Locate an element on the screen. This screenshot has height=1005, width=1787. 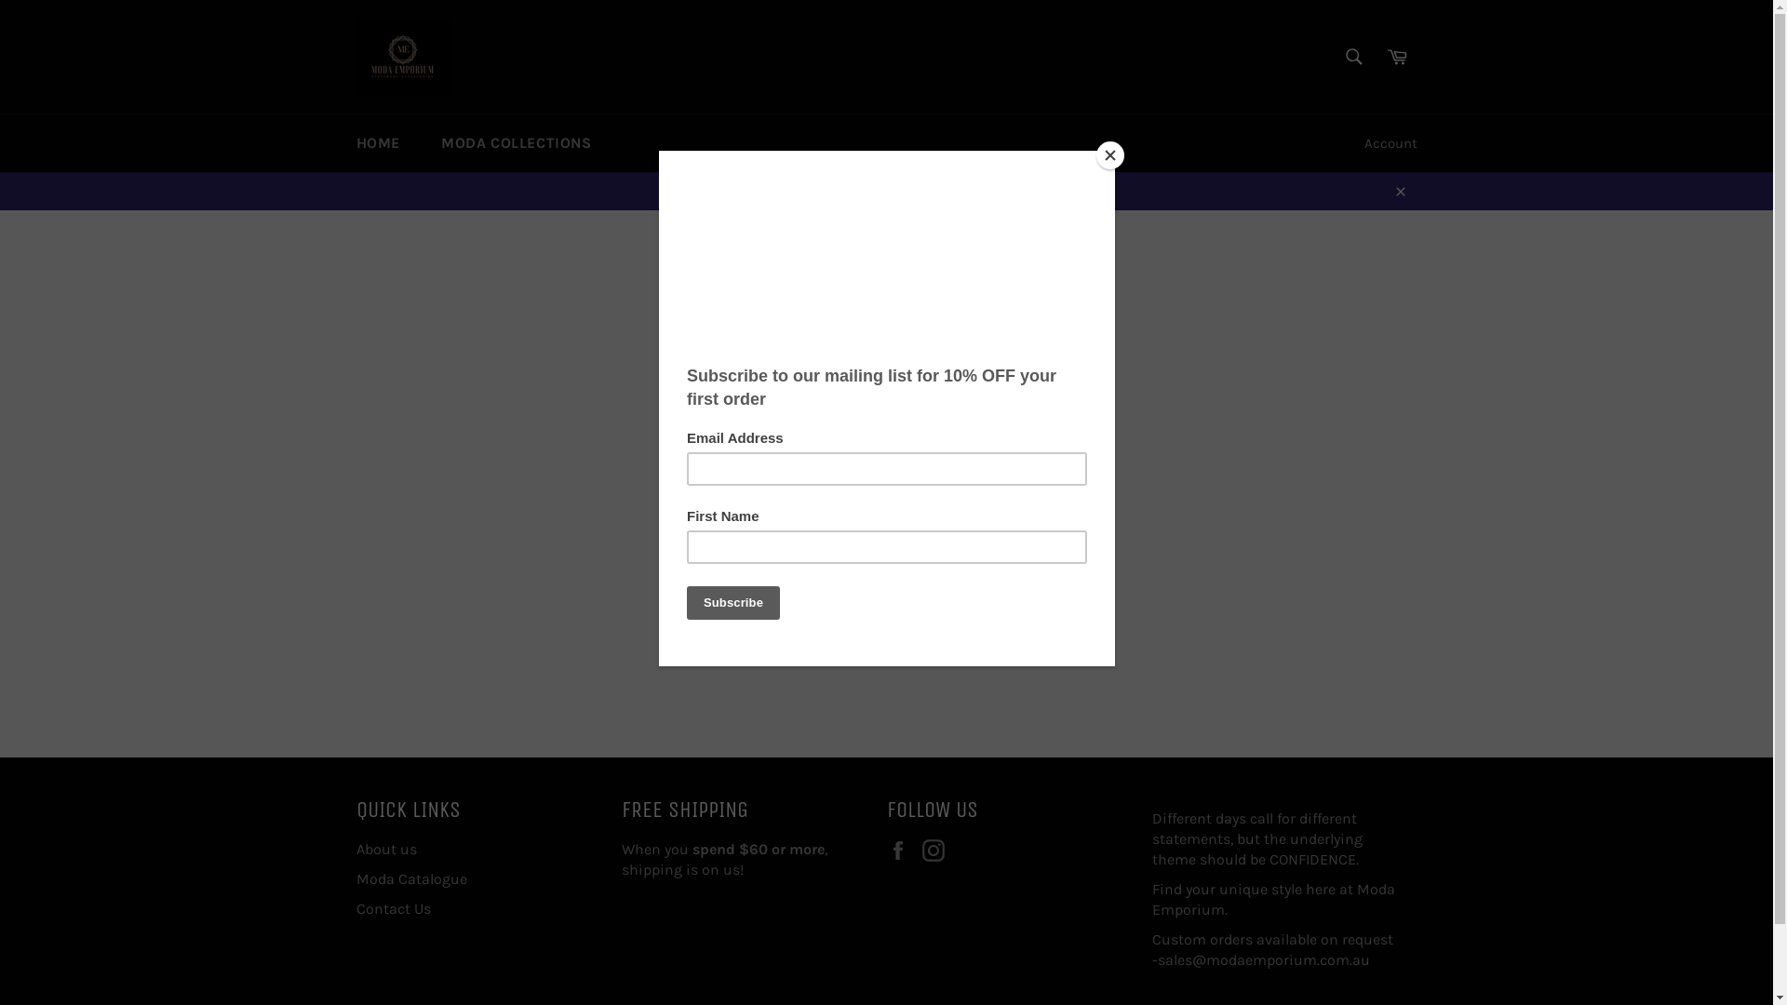
Cart is located at coordinates (1397, 57).